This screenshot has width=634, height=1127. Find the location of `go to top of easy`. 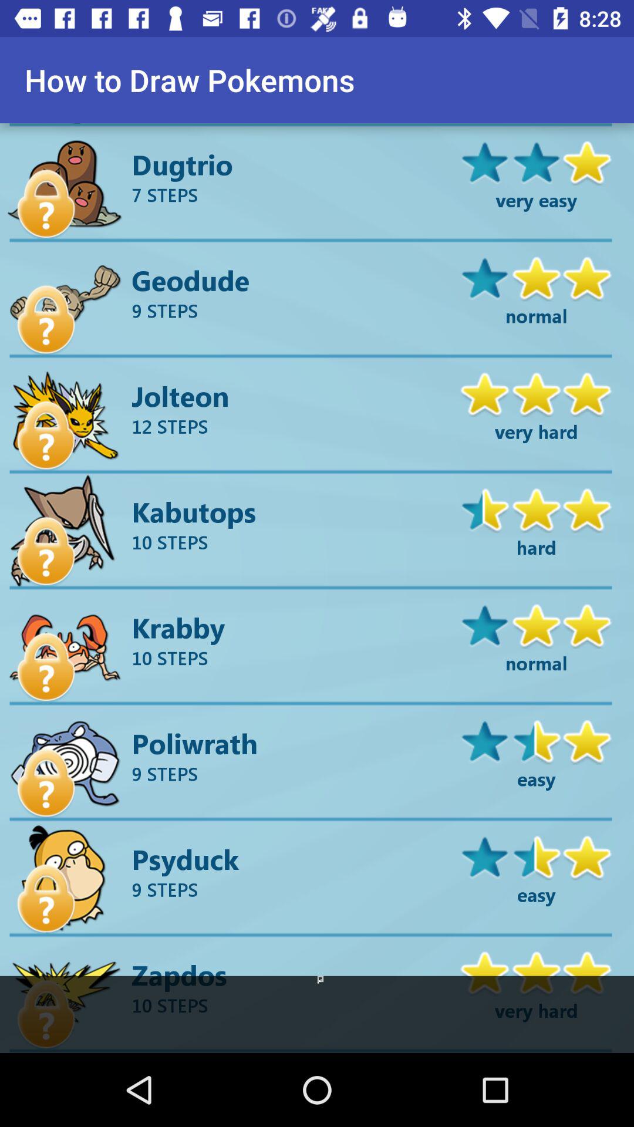

go to top of easy is located at coordinates (537, 856).